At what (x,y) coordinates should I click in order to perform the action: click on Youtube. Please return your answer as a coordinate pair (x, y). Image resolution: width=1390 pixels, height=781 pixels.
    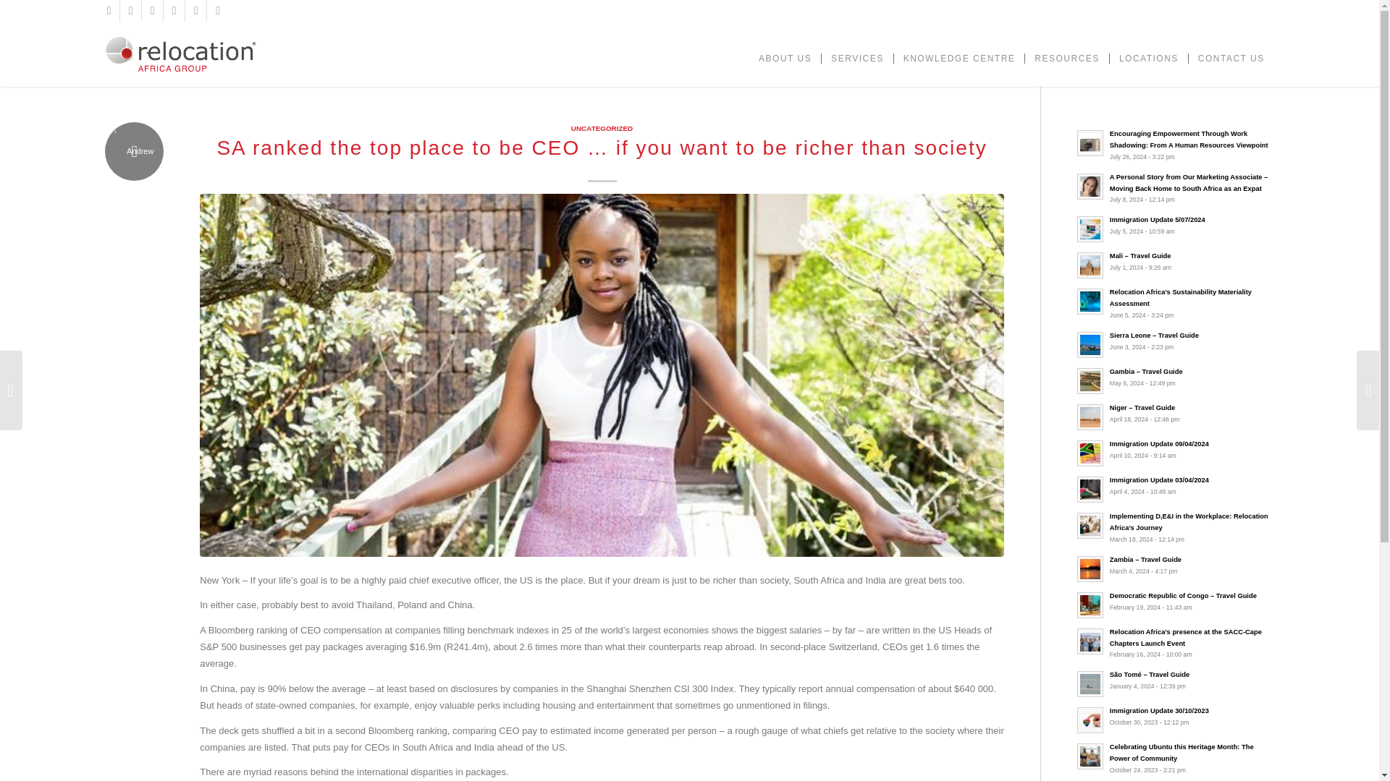
    Looking at the image, I should click on (195, 11).